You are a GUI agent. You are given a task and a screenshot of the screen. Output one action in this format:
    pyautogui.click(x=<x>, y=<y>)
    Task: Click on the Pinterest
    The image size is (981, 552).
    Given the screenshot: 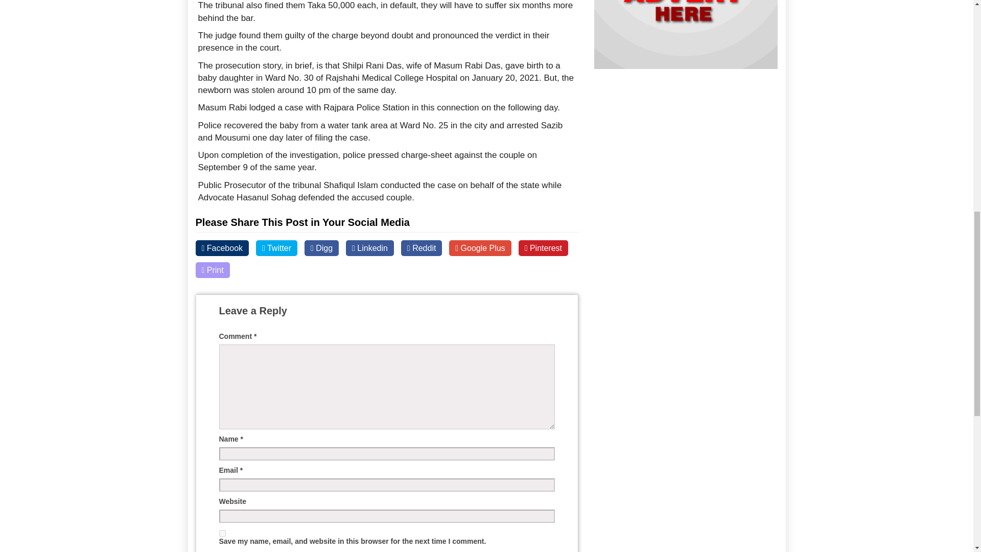 What is the action you would take?
    pyautogui.click(x=543, y=248)
    